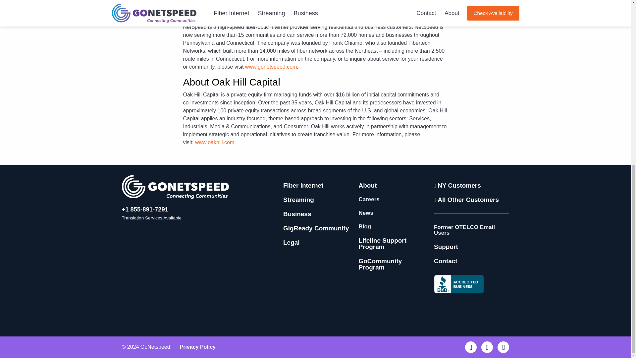 The image size is (636, 358). I want to click on Facebook, so click(470, 347).